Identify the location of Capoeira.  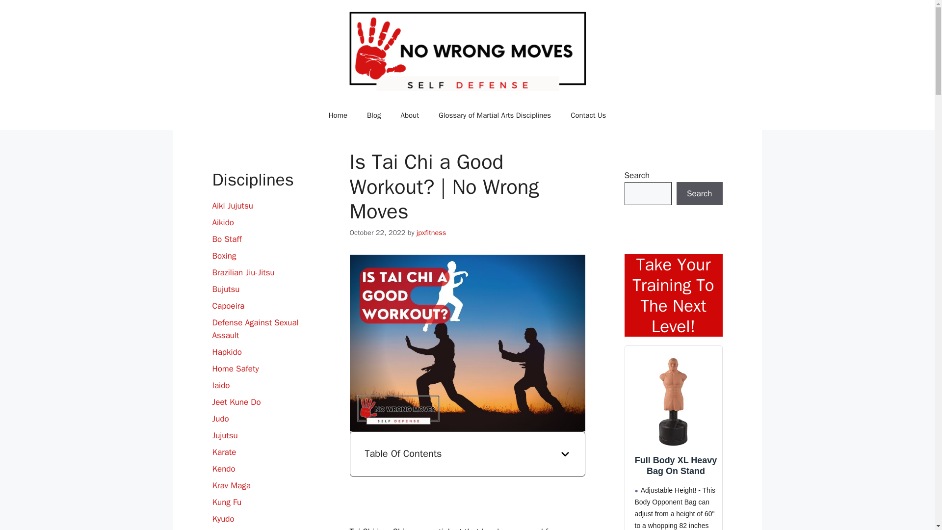
(228, 306).